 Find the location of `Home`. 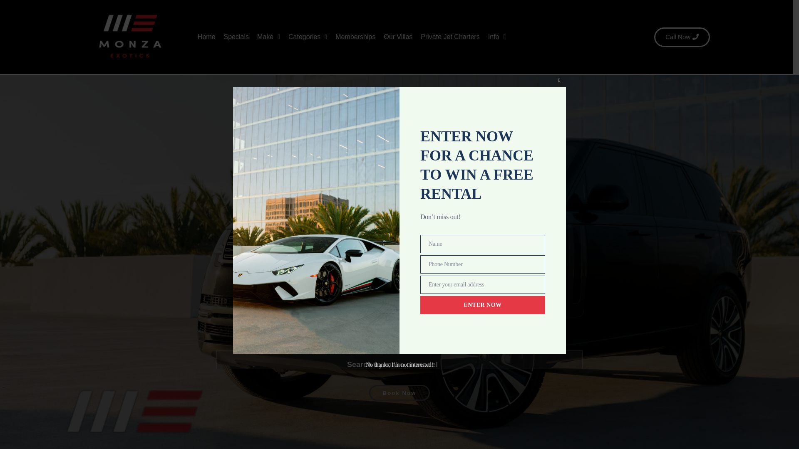

Home is located at coordinates (206, 37).